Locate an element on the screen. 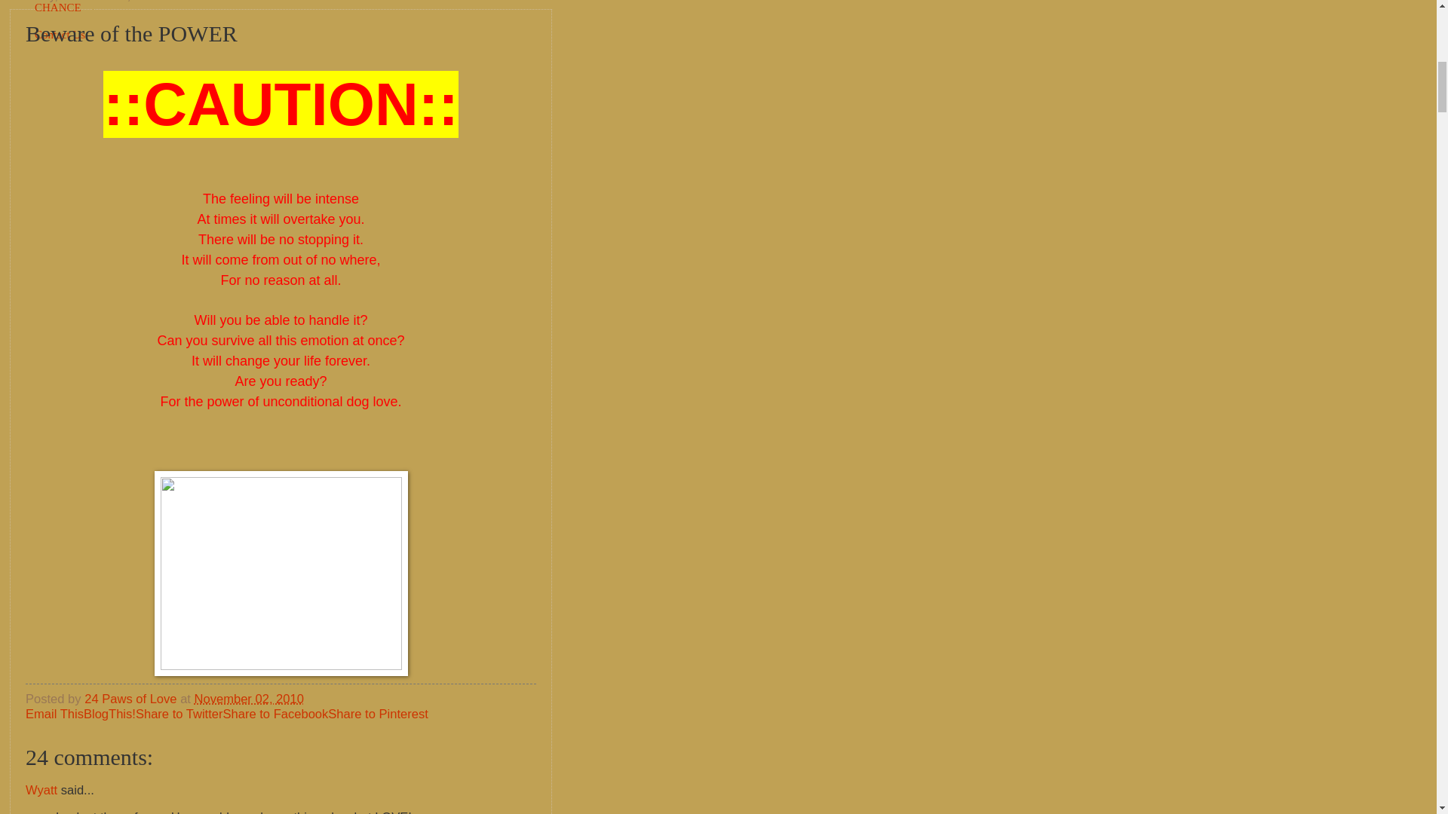 This screenshot has height=814, width=1448. Email This is located at coordinates (54, 714).